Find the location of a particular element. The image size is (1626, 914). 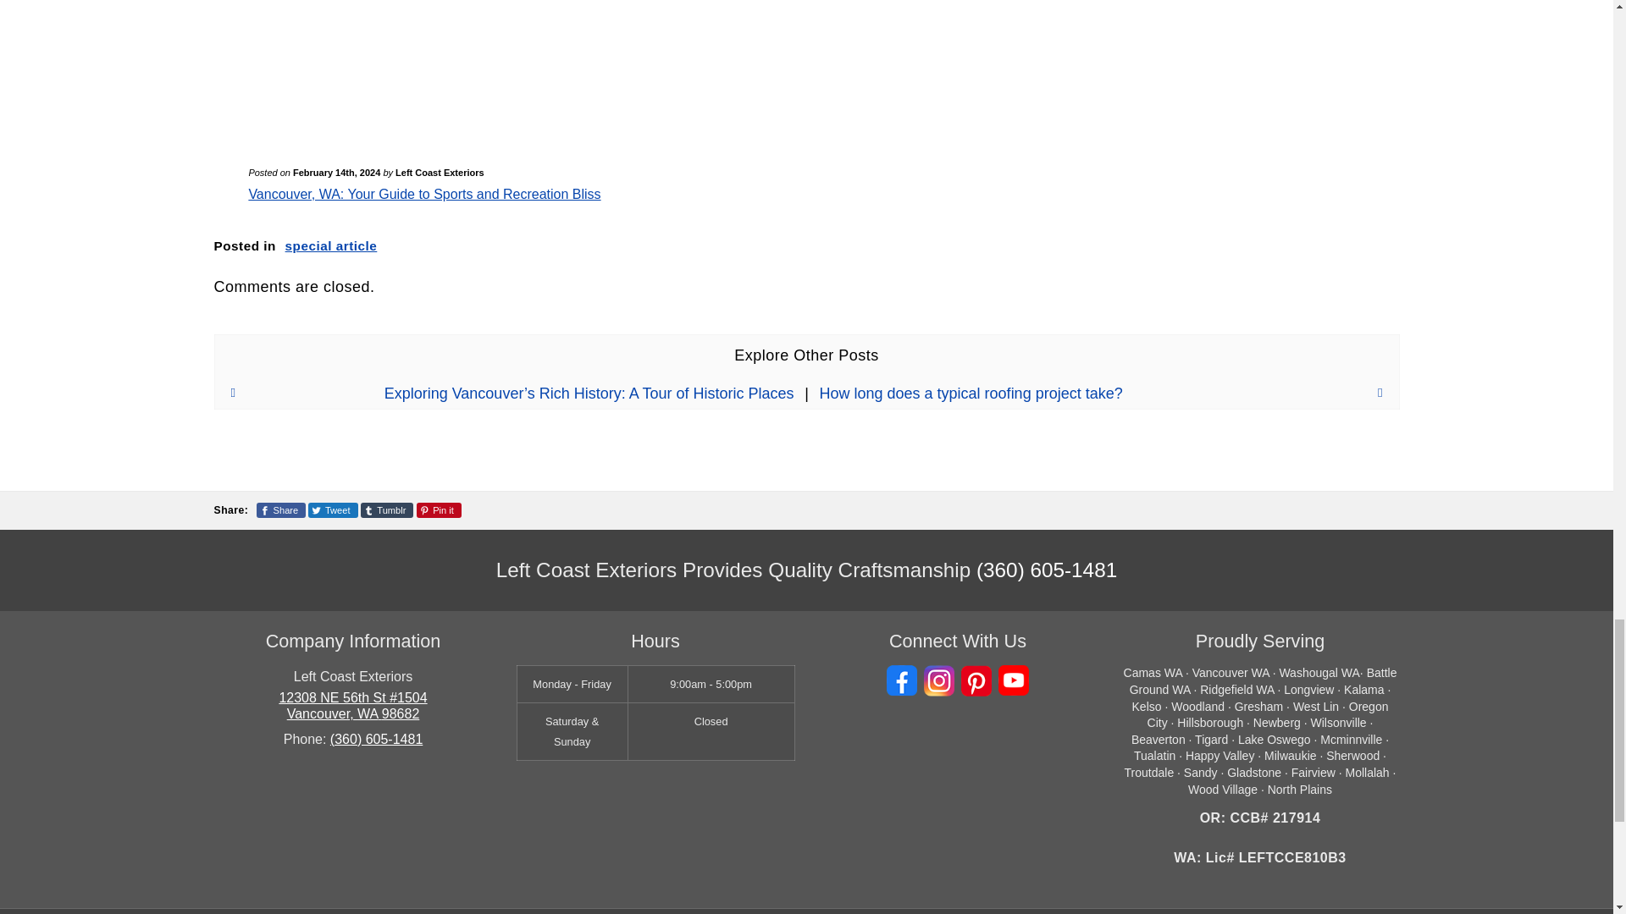

Pinterest is located at coordinates (976, 680).